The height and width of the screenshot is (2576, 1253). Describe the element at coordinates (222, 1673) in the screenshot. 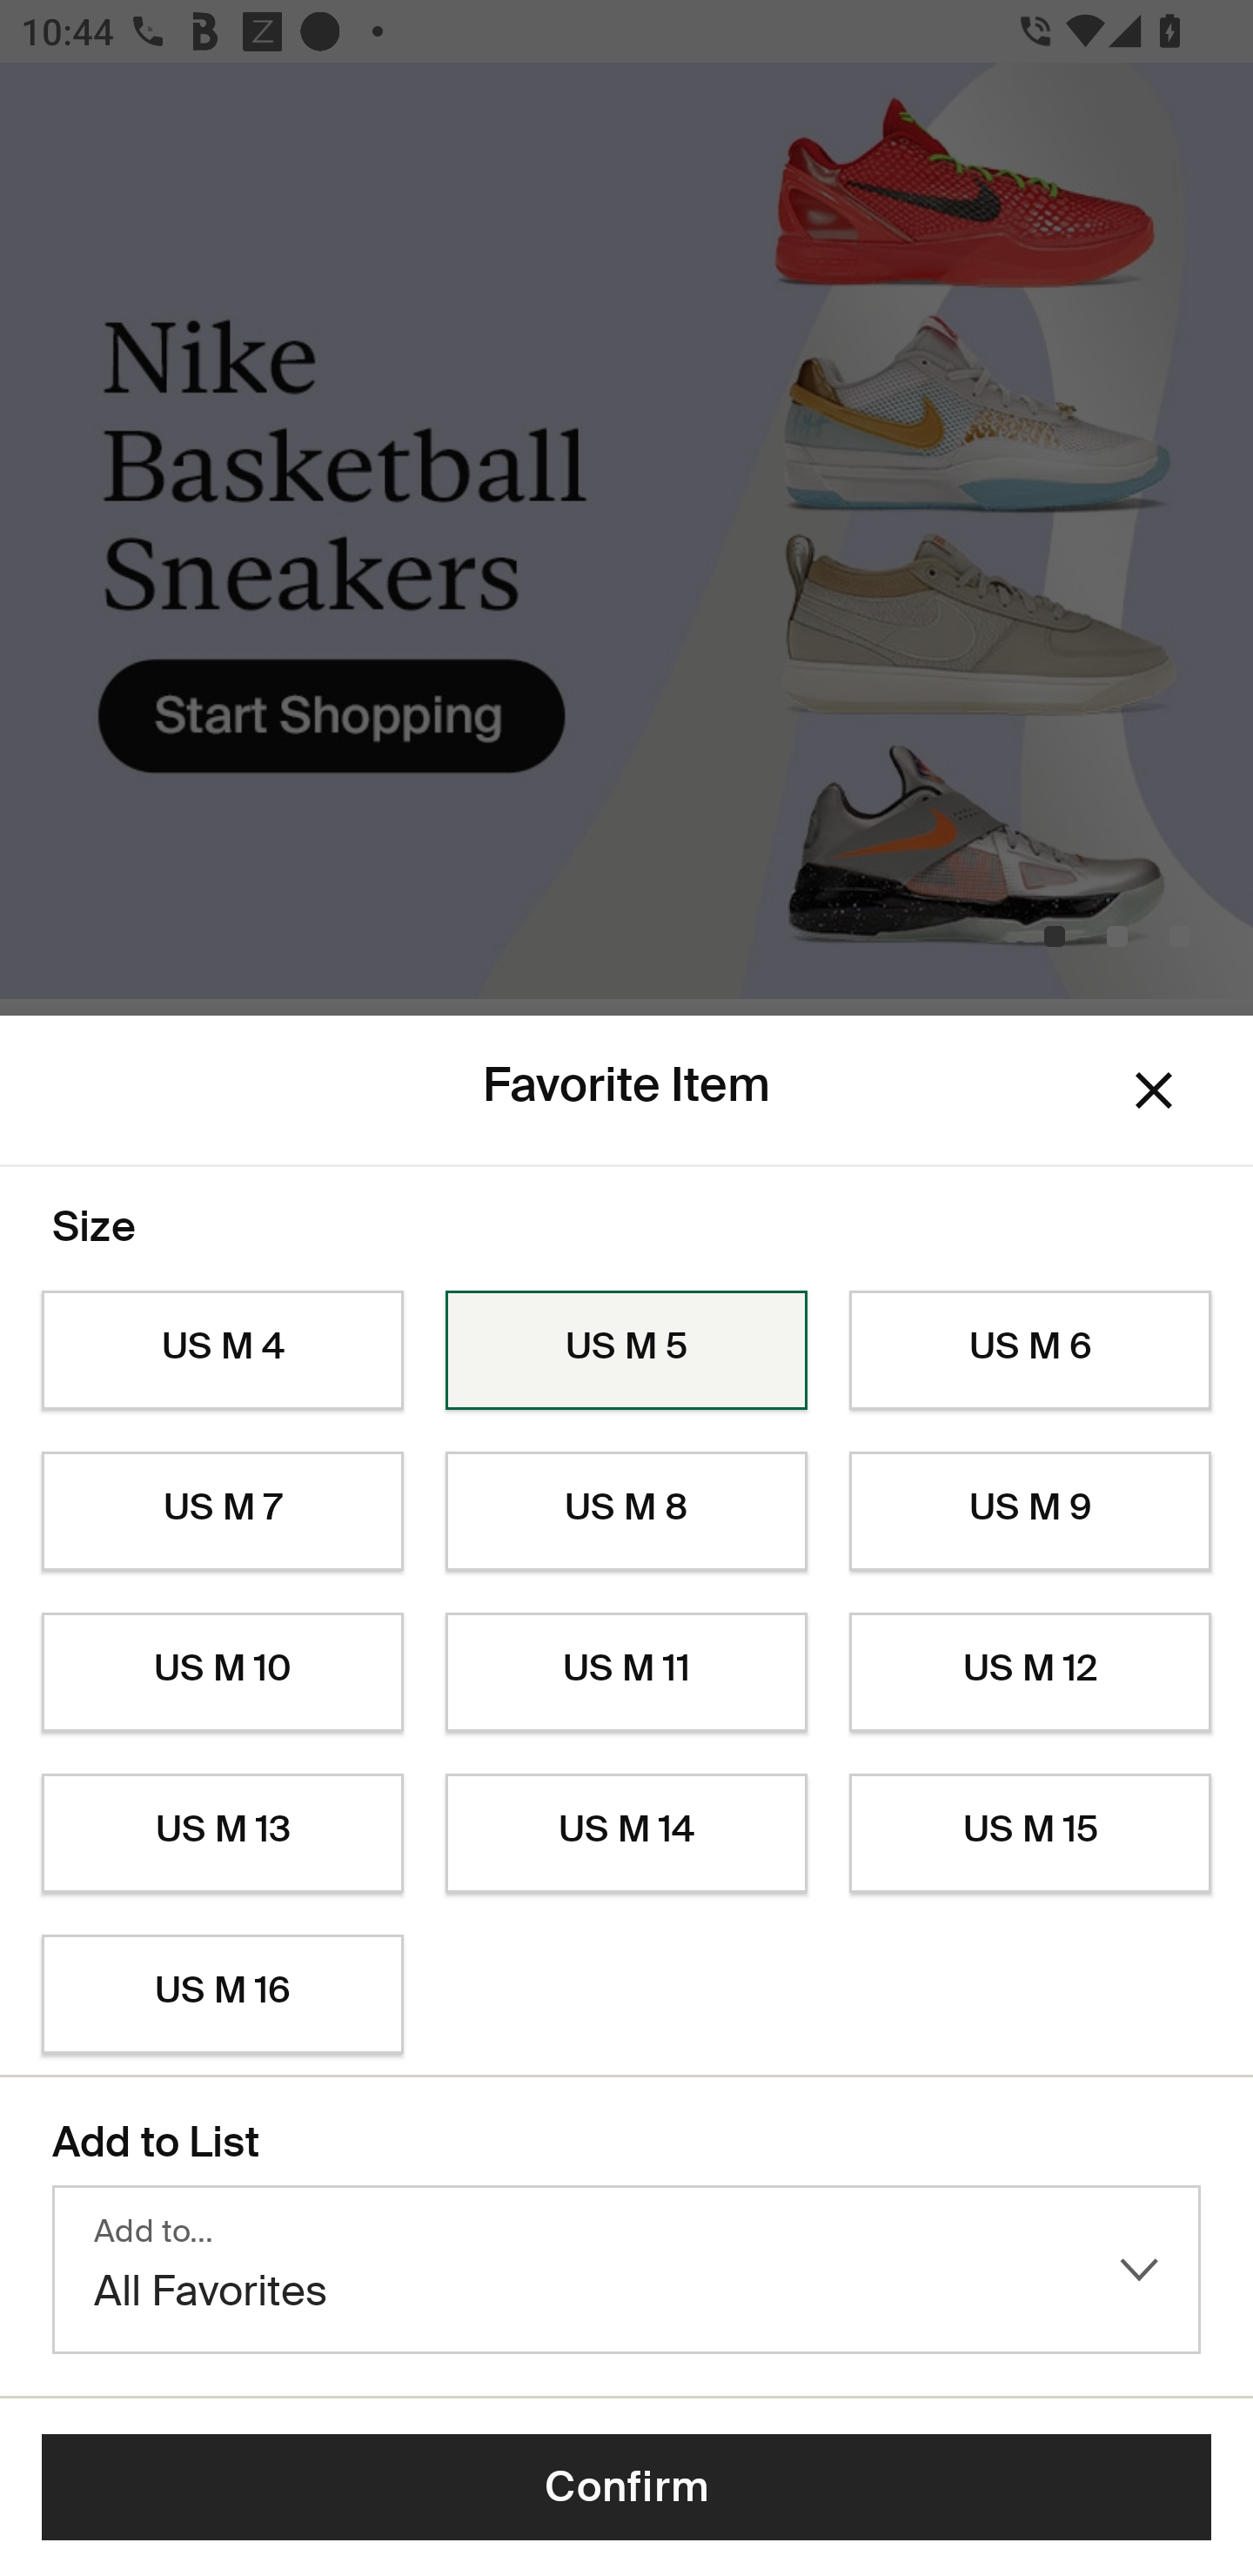

I see `US M 10` at that location.